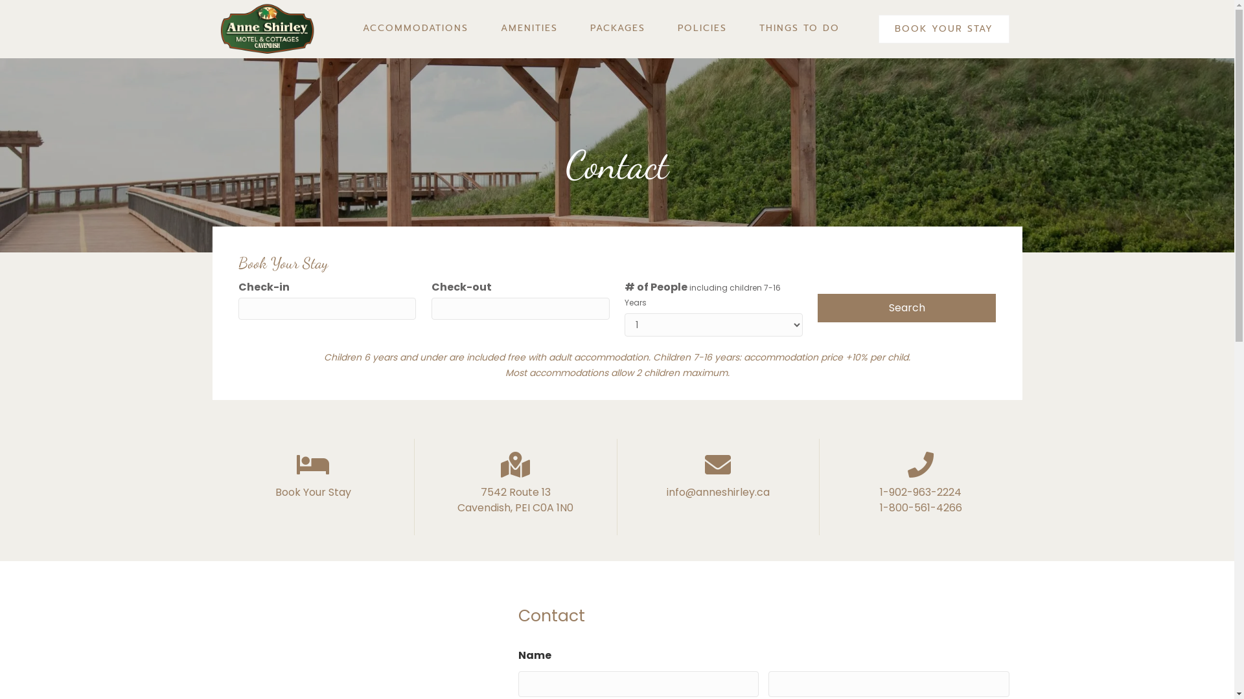  I want to click on AMENITIES, so click(529, 28).